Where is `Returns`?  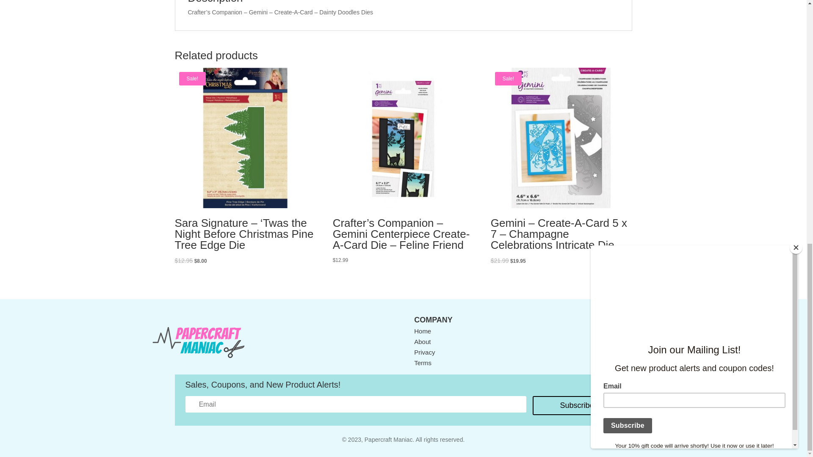
Returns is located at coordinates (612, 352).